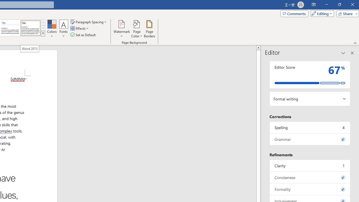  What do you see at coordinates (52, 29) in the screenshot?
I see `Colors` at bounding box center [52, 29].